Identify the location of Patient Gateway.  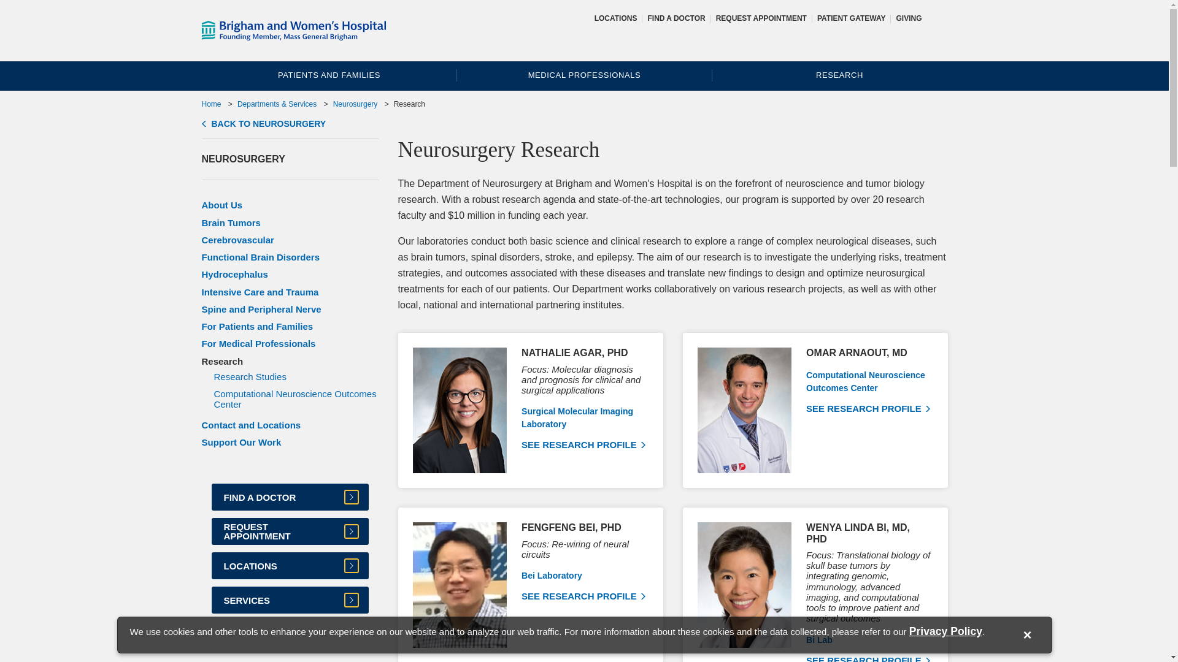
(868, 408).